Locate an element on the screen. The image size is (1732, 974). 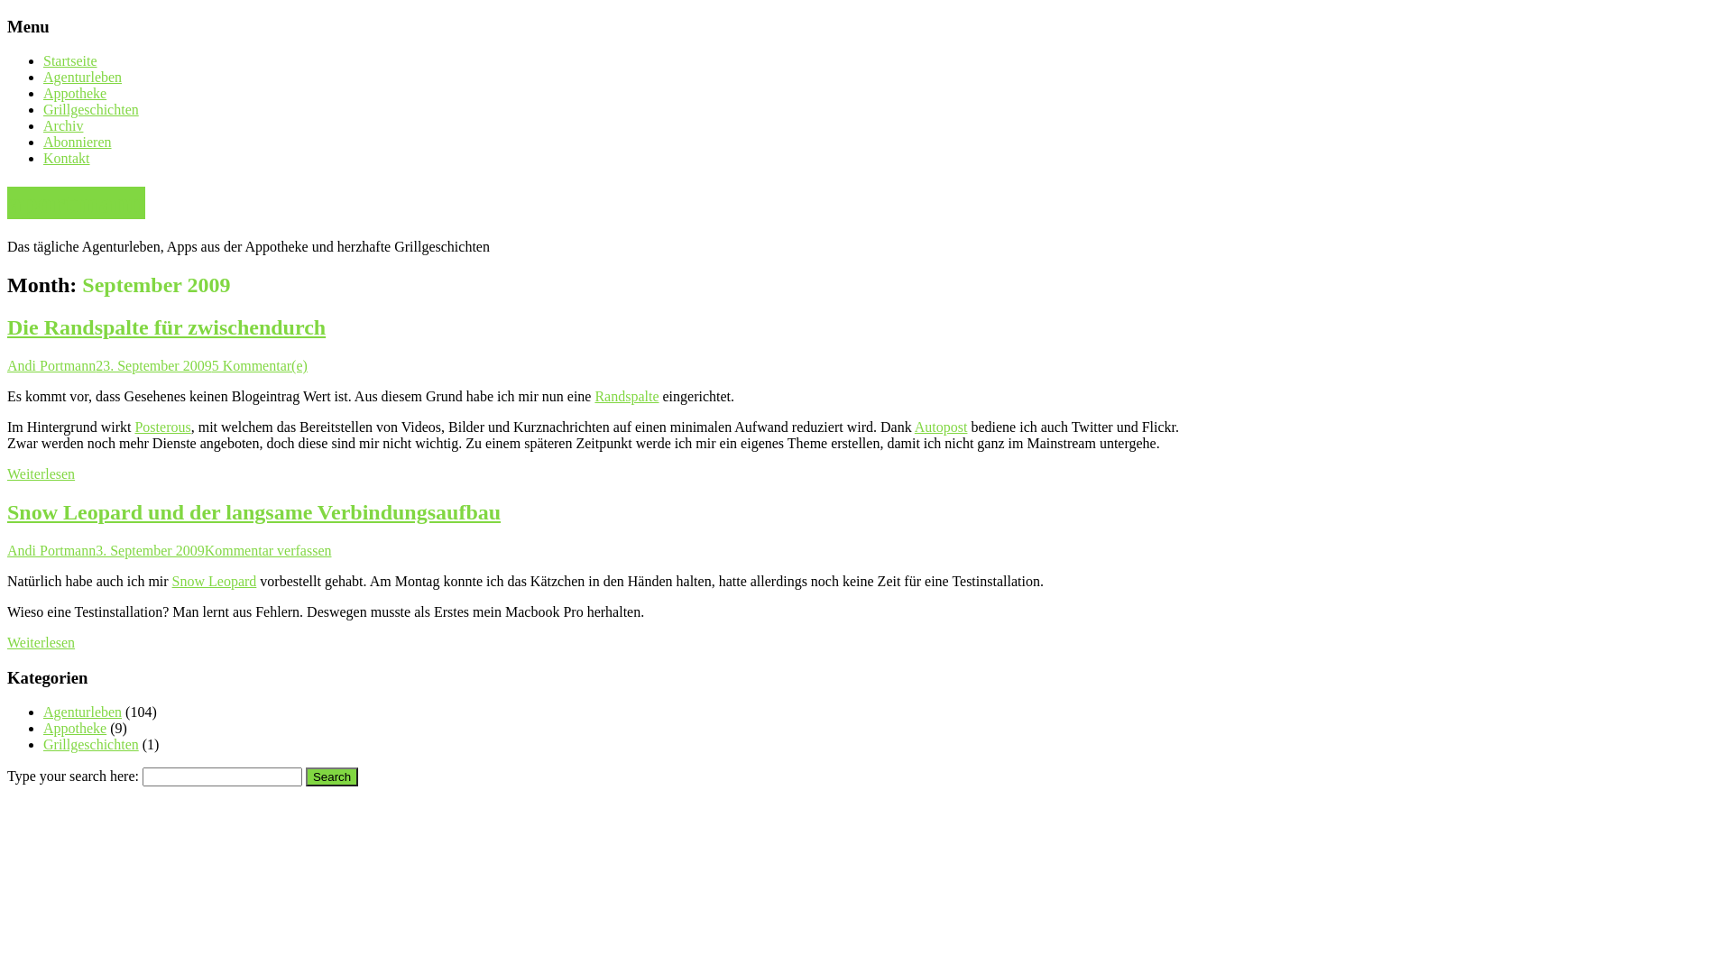
Weiterlesen is located at coordinates (41, 474).